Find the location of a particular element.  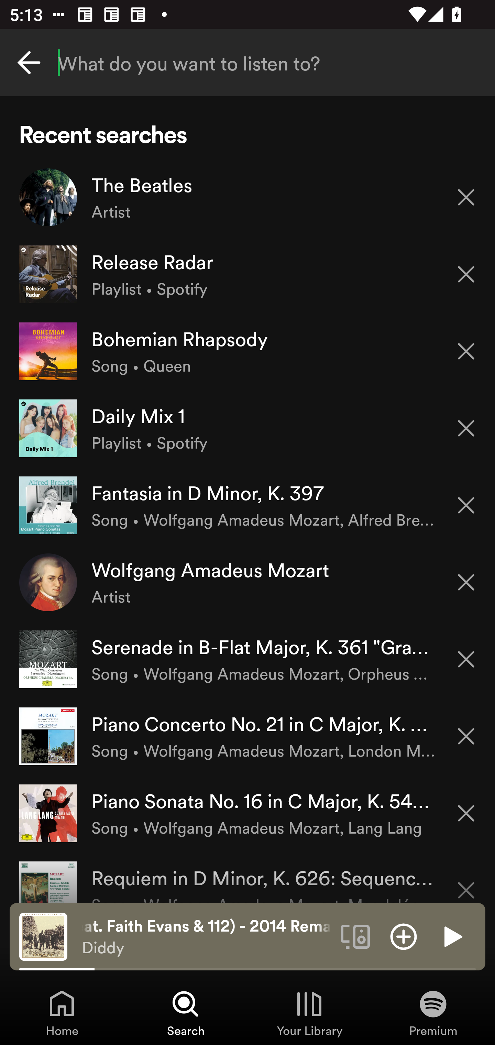

Connect to a device. Opens the devices menu is located at coordinates (355, 936).